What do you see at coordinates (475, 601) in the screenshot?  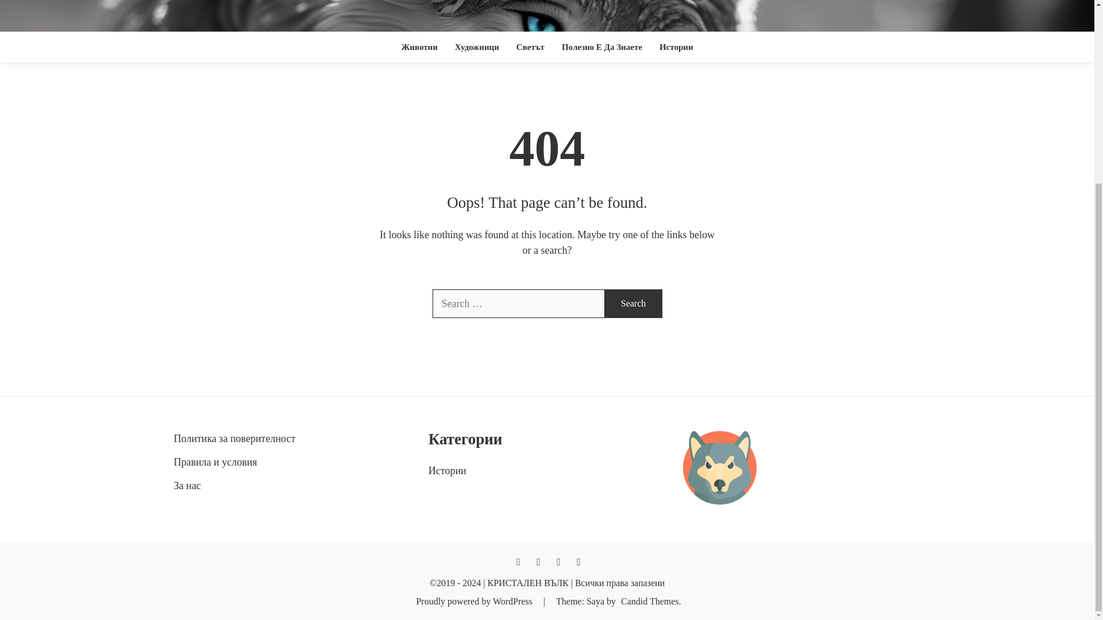 I see `Proudly powered by WordPress` at bounding box center [475, 601].